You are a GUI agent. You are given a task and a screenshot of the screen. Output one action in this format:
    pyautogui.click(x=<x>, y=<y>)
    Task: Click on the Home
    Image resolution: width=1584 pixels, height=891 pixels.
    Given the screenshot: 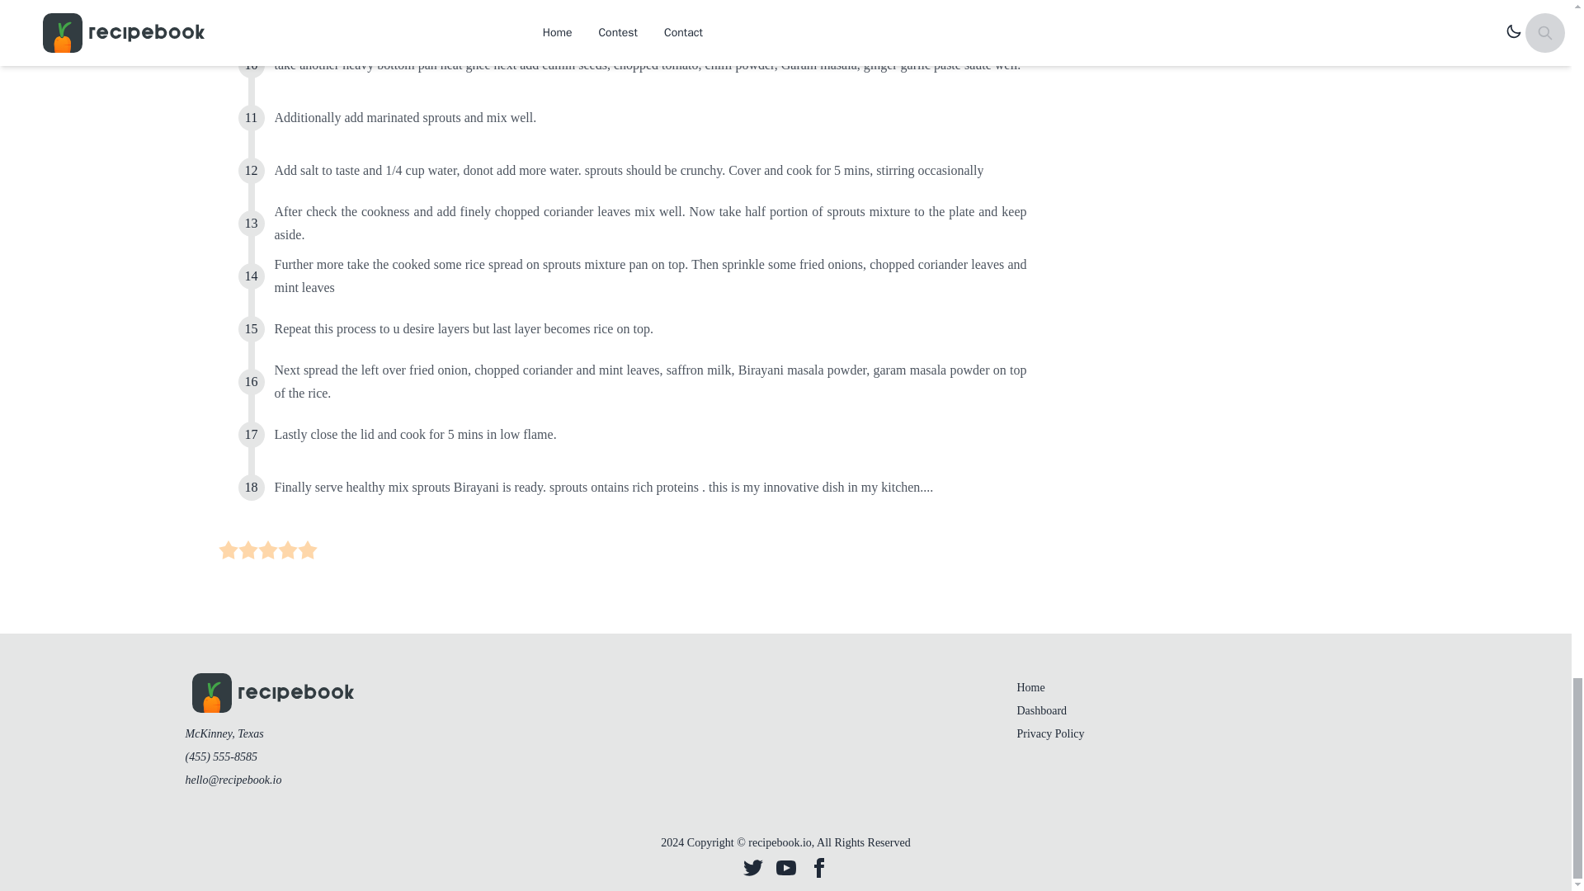 What is the action you would take?
    pyautogui.click(x=1030, y=688)
    